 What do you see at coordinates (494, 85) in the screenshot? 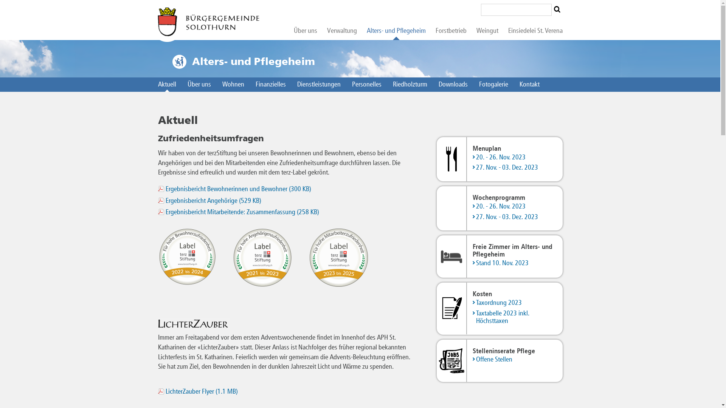
I see `Fotogalerie` at bounding box center [494, 85].